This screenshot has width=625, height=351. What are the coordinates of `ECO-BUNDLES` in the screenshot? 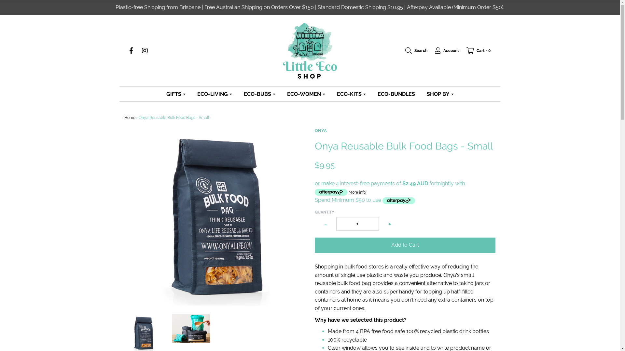 It's located at (396, 94).